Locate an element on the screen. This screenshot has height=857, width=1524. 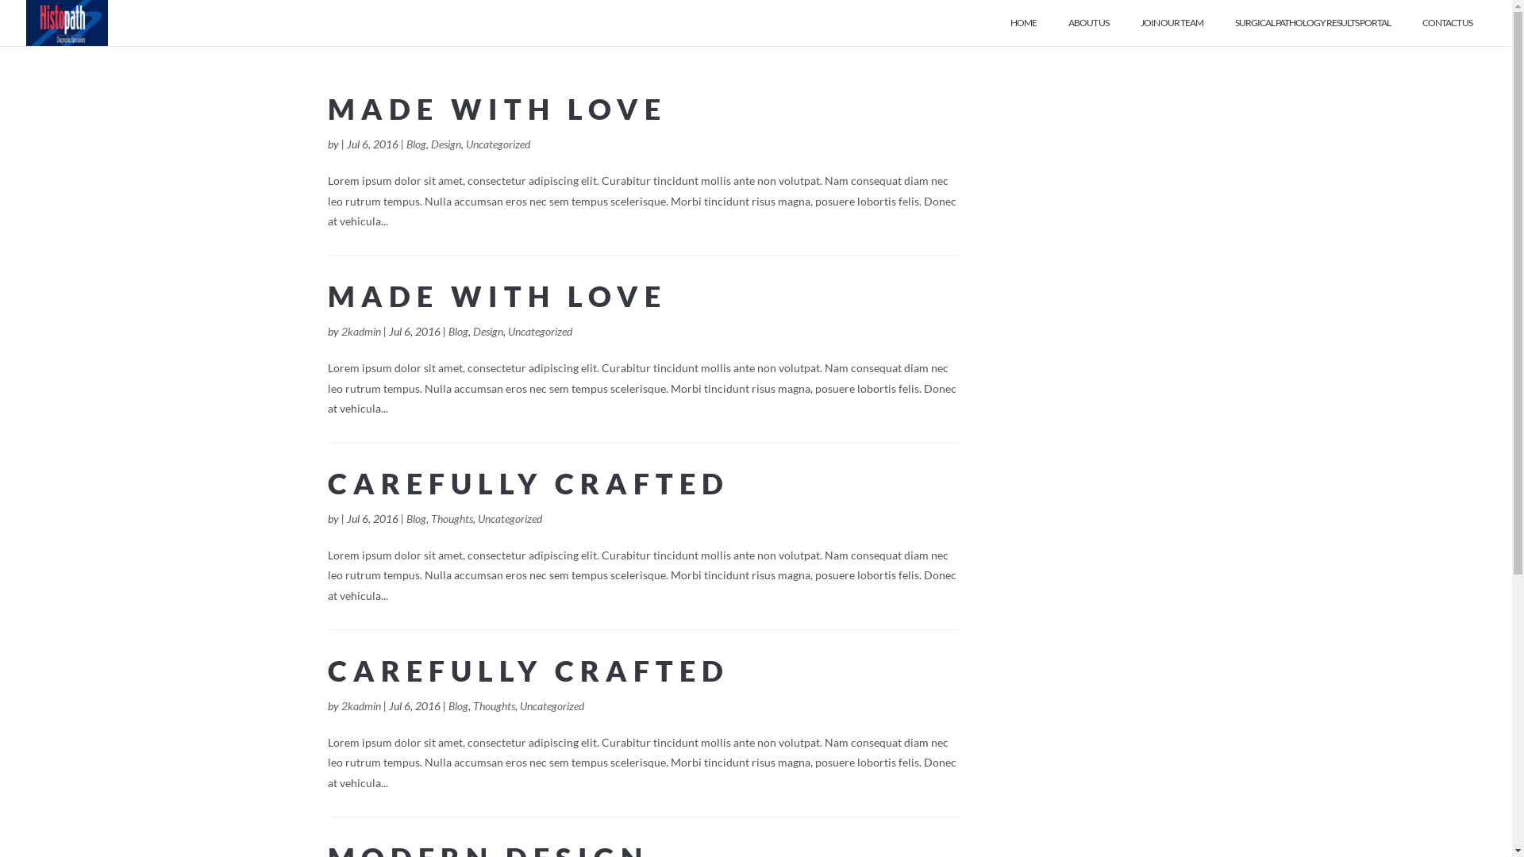
Design is located at coordinates (445, 144).